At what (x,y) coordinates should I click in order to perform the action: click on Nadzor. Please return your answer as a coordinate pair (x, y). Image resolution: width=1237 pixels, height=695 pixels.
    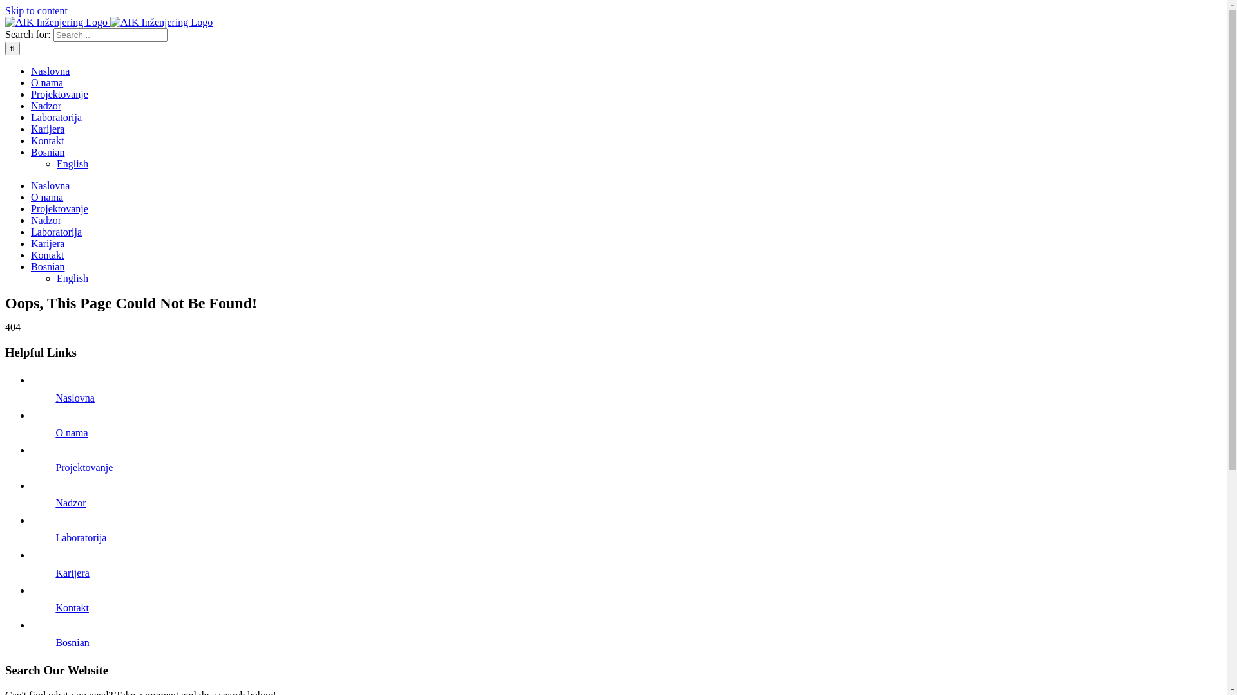
    Looking at the image, I should click on (46, 220).